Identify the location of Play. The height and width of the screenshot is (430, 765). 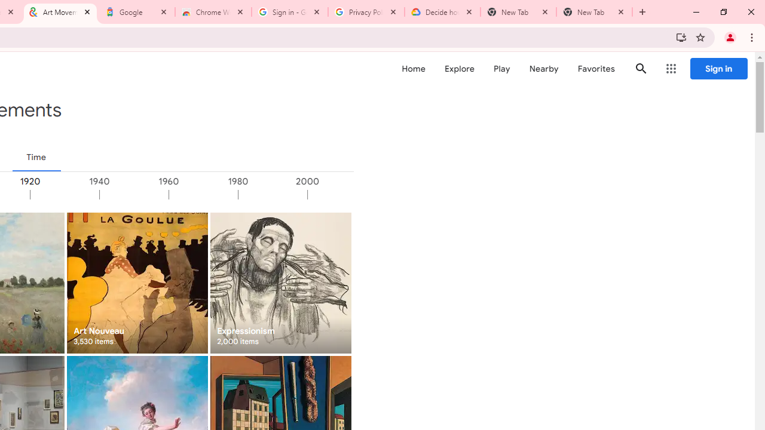
(502, 69).